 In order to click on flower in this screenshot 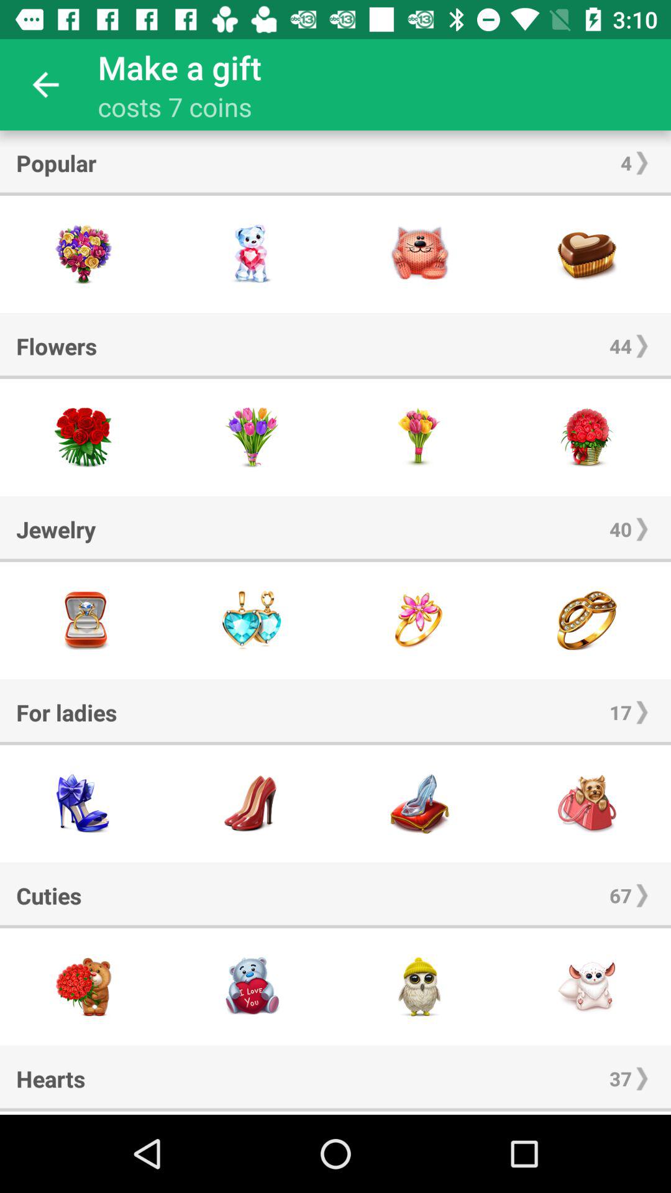, I will do `click(252, 437)`.